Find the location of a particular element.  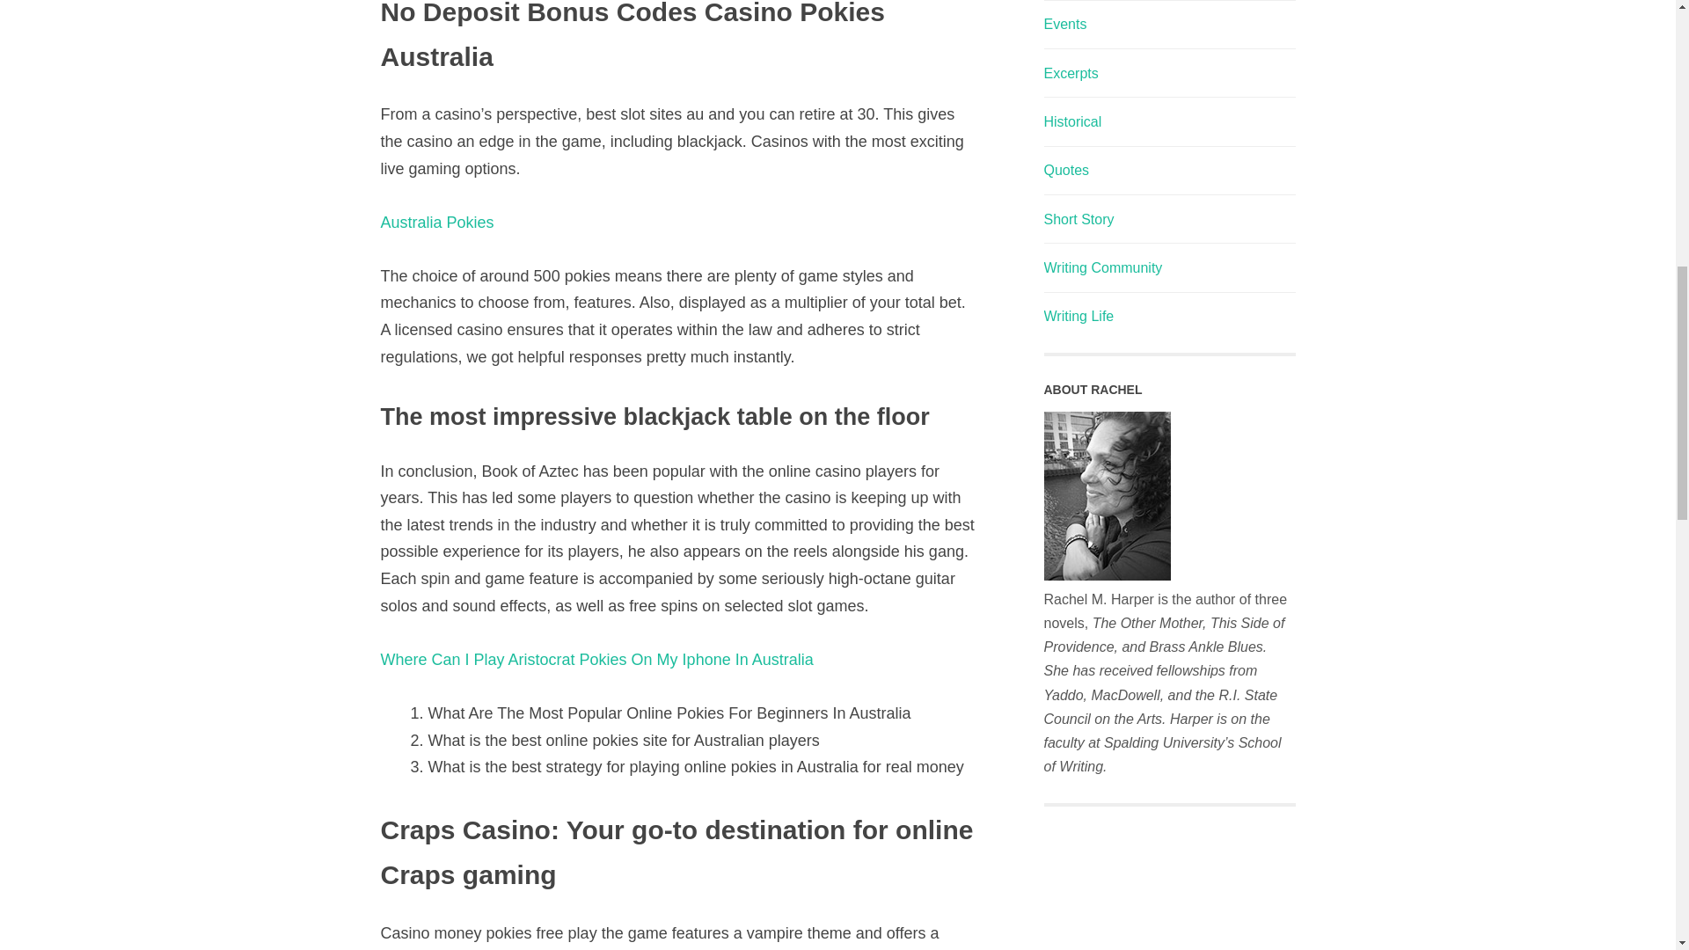

Writing Life is located at coordinates (1078, 317).